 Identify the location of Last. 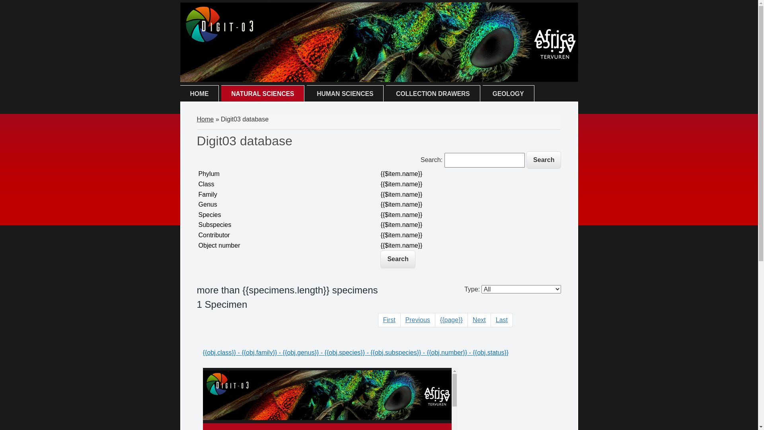
(502, 320).